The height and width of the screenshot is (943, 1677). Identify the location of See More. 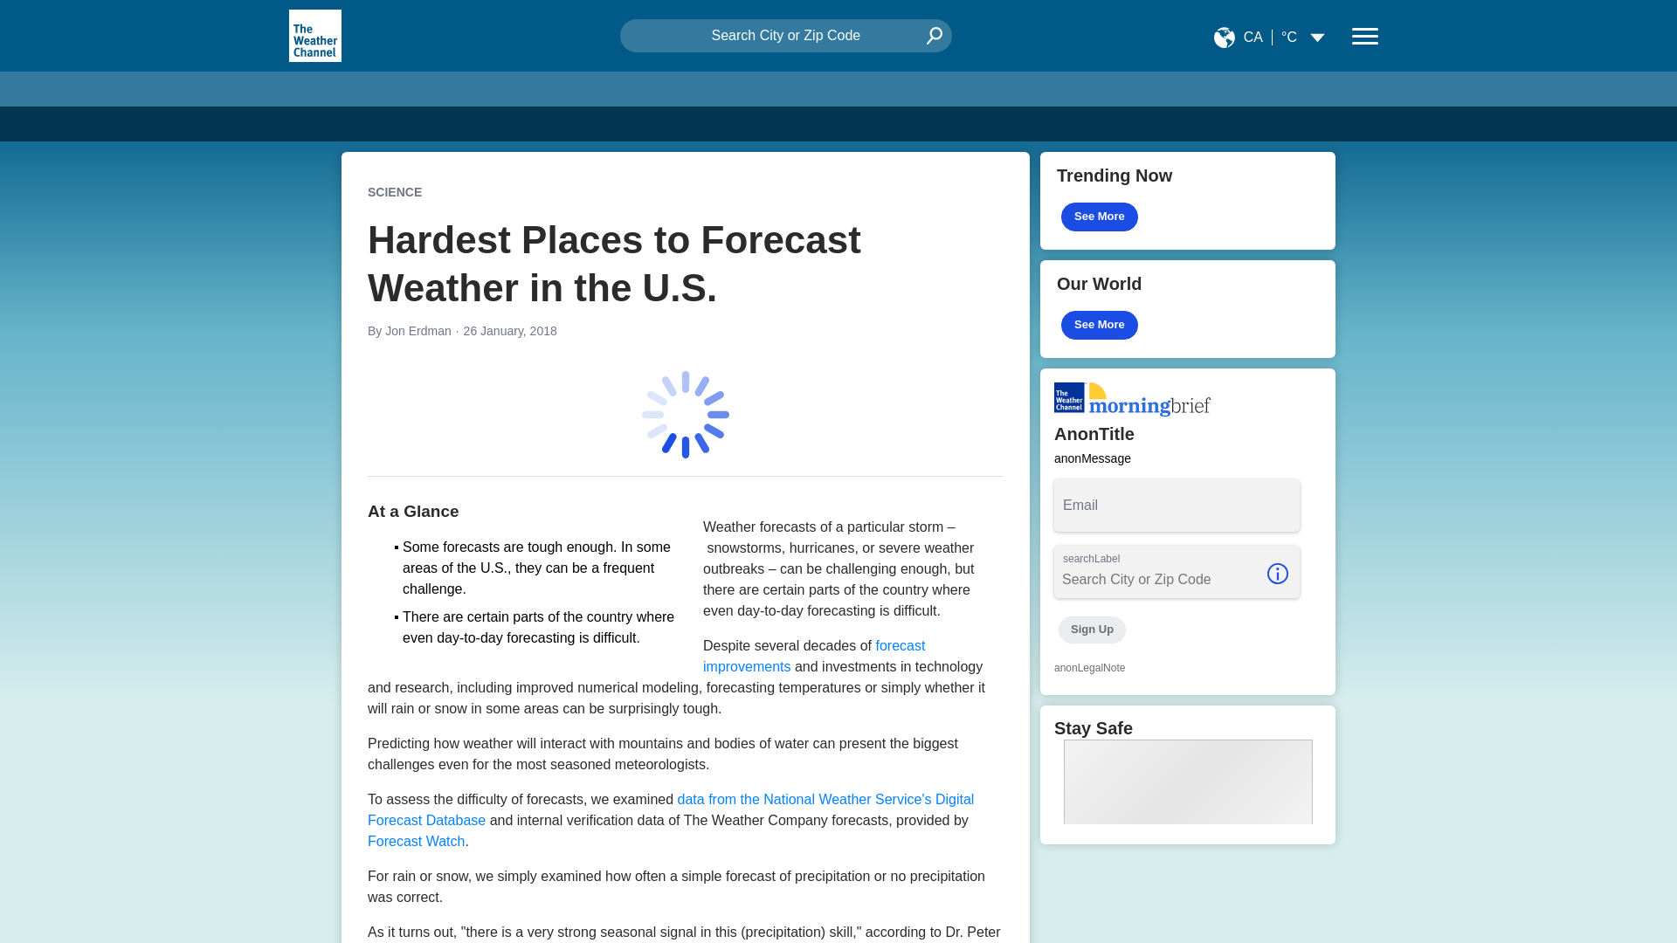
(1100, 325).